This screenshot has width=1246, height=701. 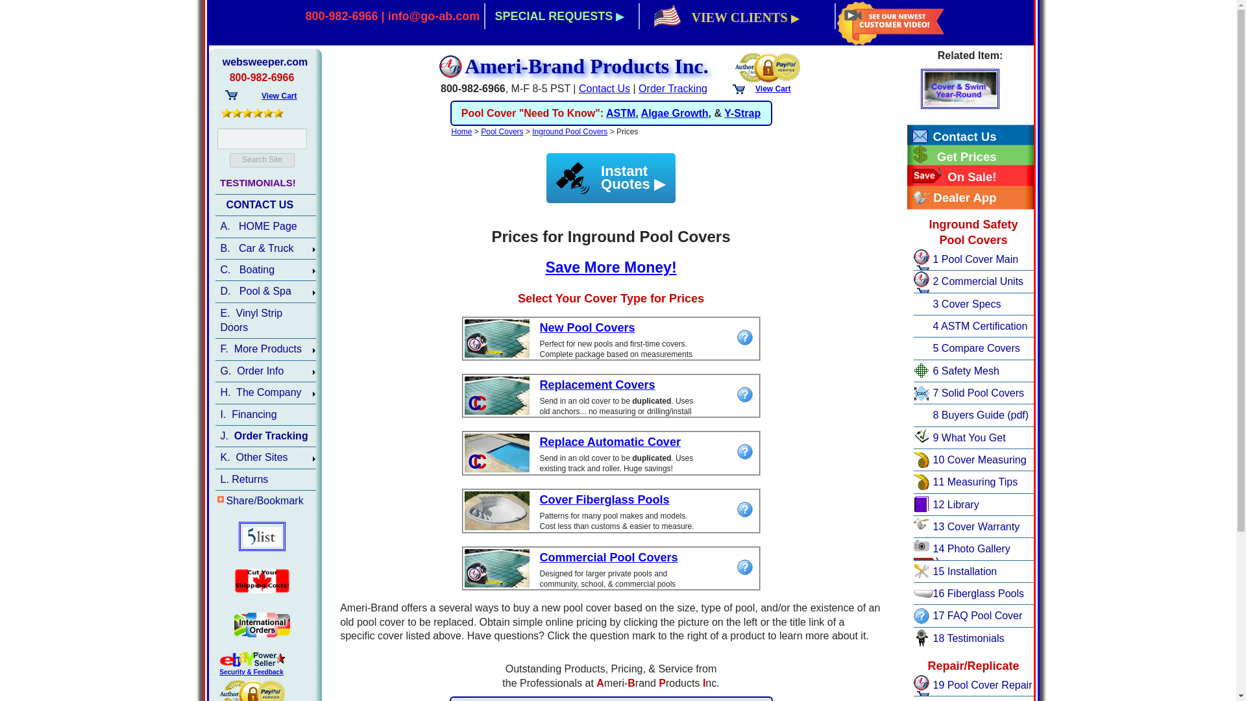 What do you see at coordinates (959, 154) in the screenshot?
I see `Get Prices` at bounding box center [959, 154].